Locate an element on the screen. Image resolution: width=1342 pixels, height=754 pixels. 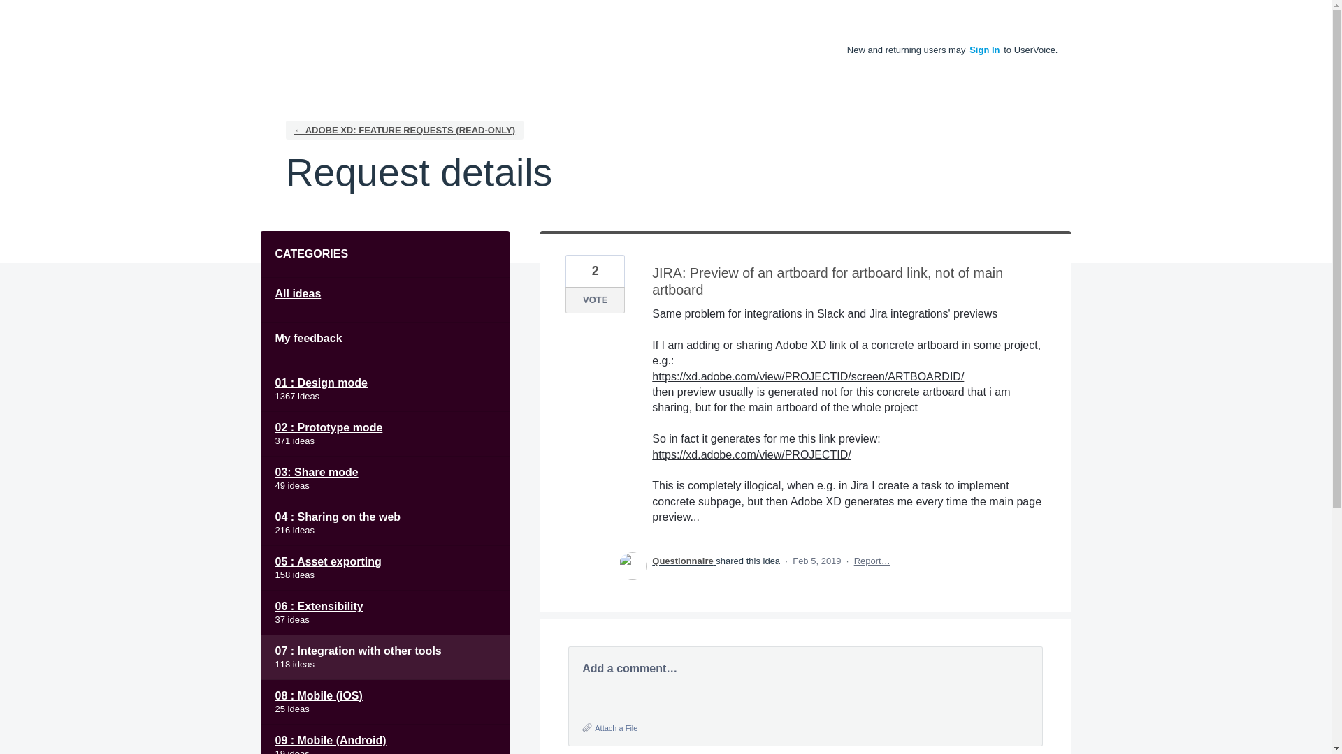
Skip to content is located at coordinates (11, 11).